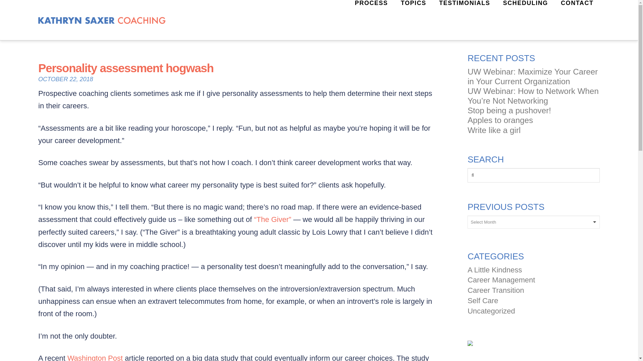  I want to click on A Little Kindness, so click(495, 269).